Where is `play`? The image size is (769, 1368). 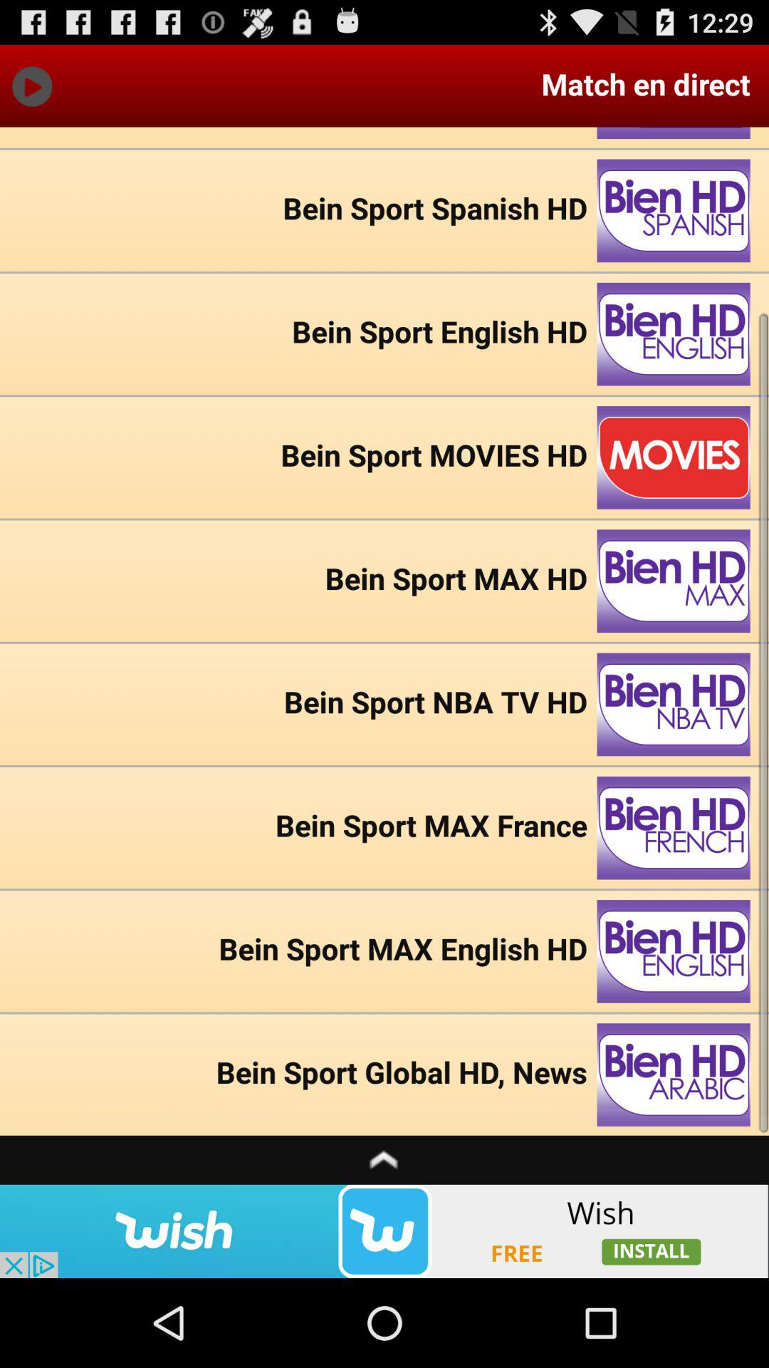
play is located at coordinates (31, 85).